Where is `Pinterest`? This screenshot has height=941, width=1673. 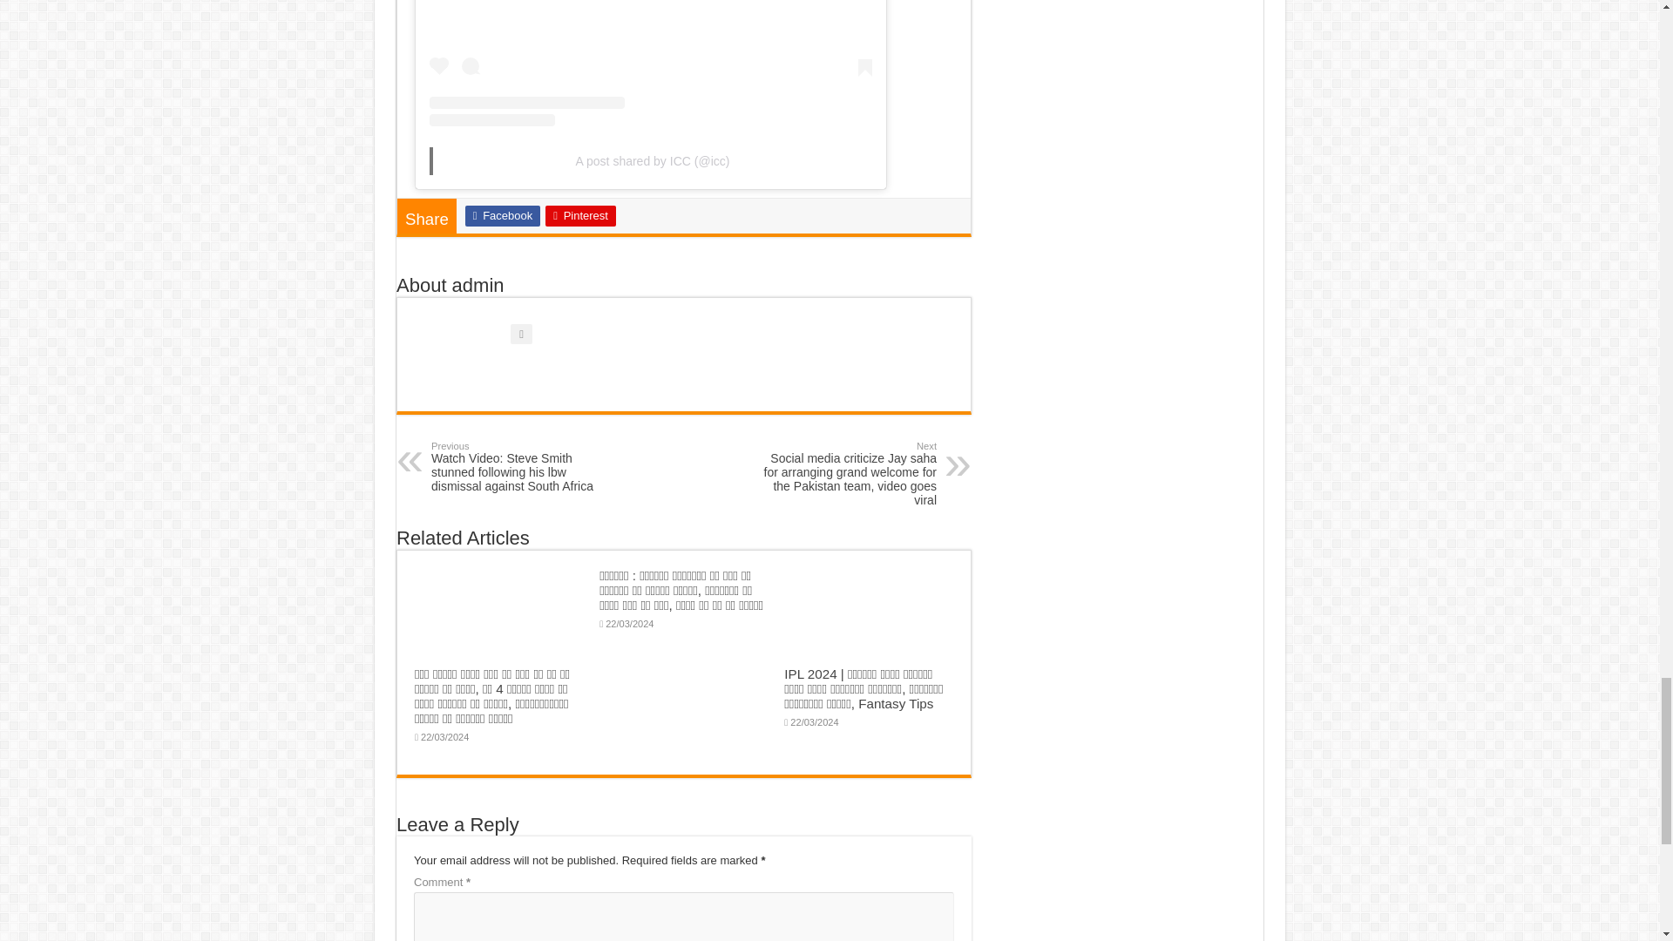 Pinterest is located at coordinates (580, 216).